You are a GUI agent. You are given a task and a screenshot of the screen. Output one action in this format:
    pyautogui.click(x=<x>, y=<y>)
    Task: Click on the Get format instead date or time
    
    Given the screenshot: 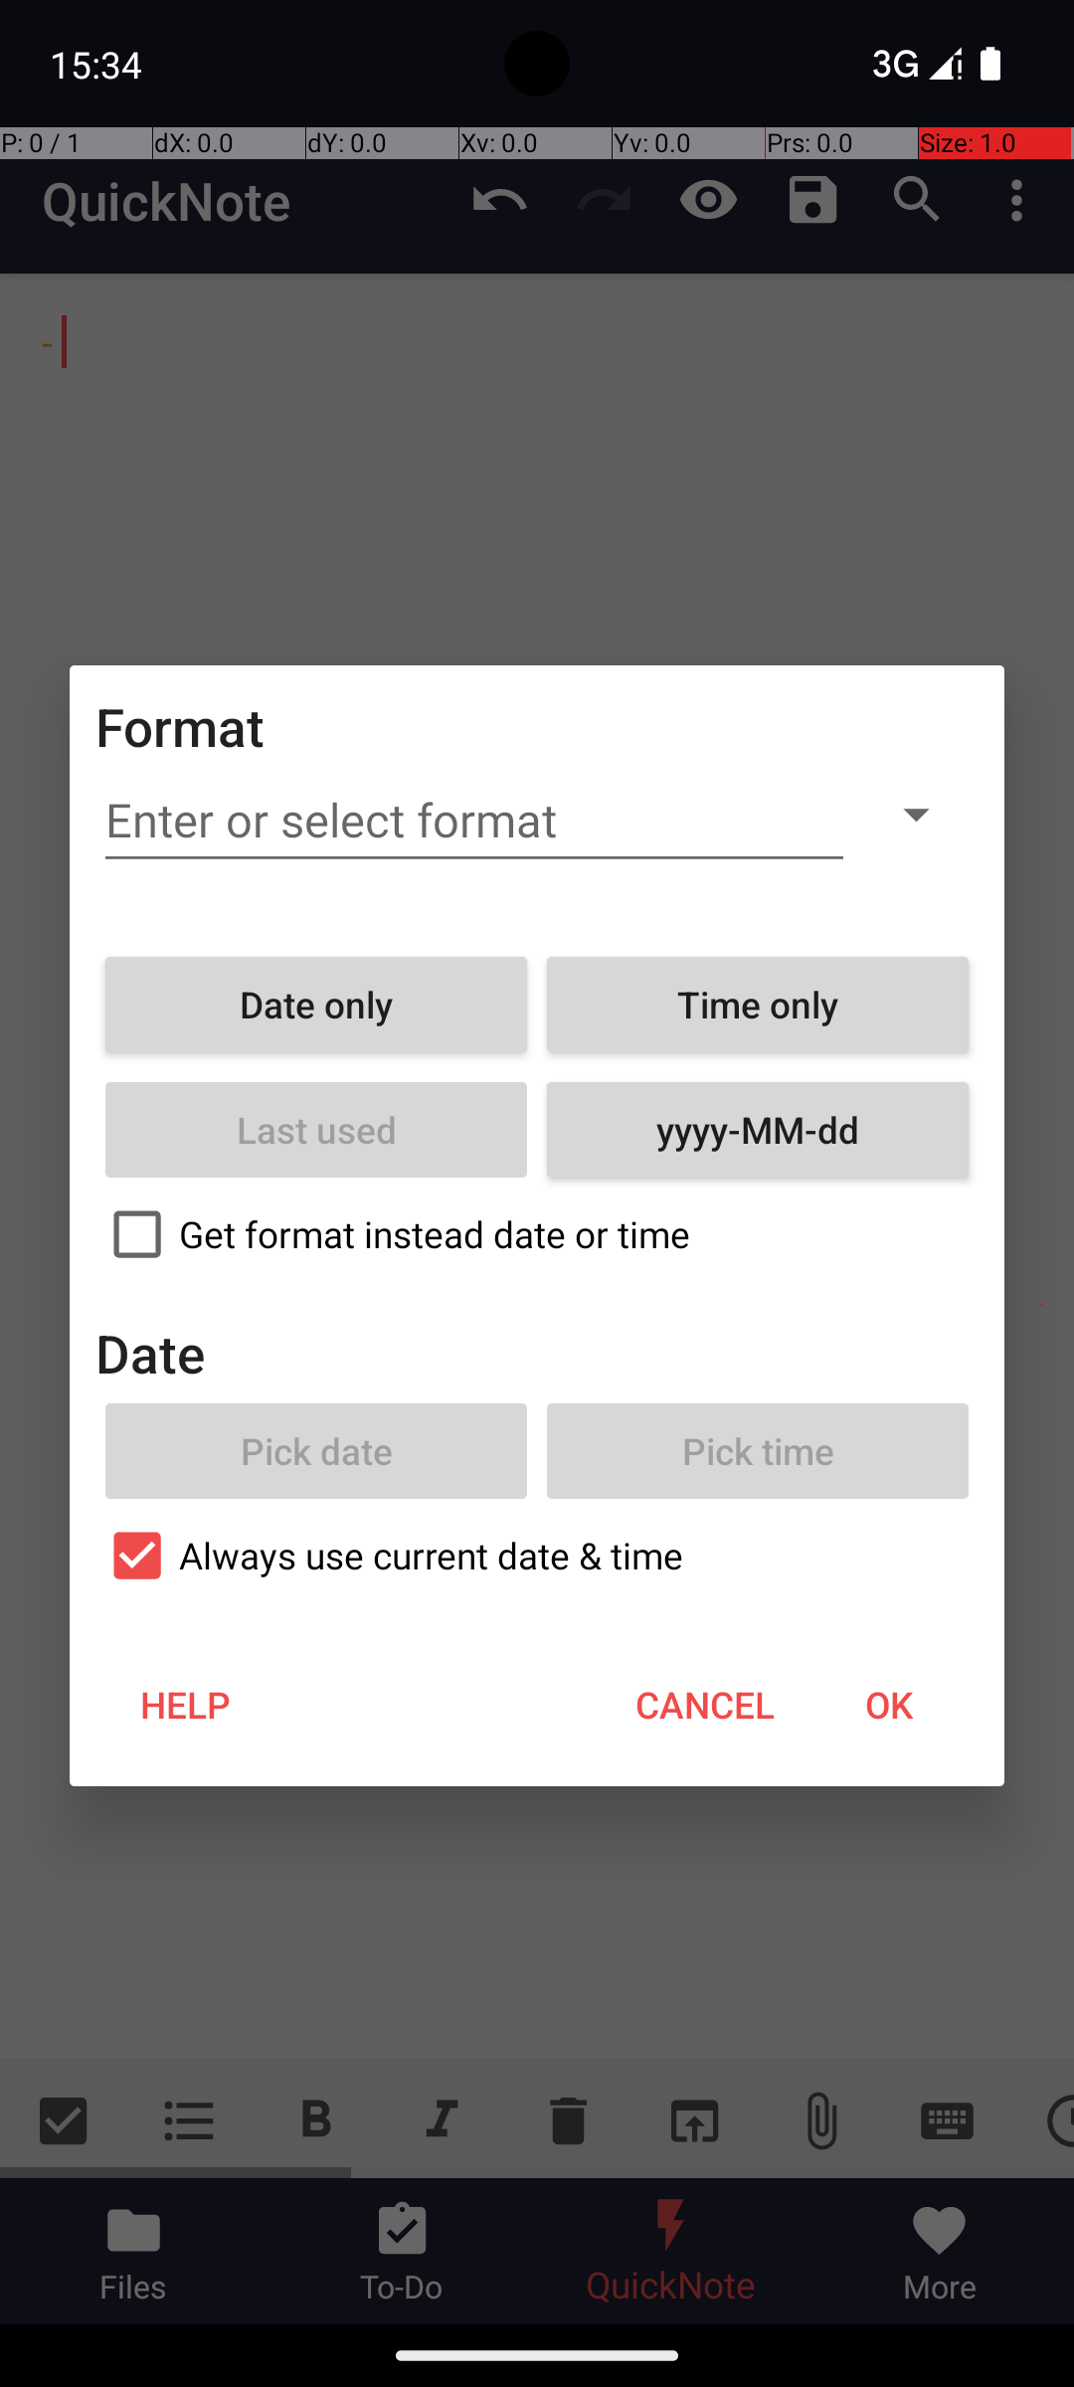 What is the action you would take?
    pyautogui.click(x=537, y=1234)
    